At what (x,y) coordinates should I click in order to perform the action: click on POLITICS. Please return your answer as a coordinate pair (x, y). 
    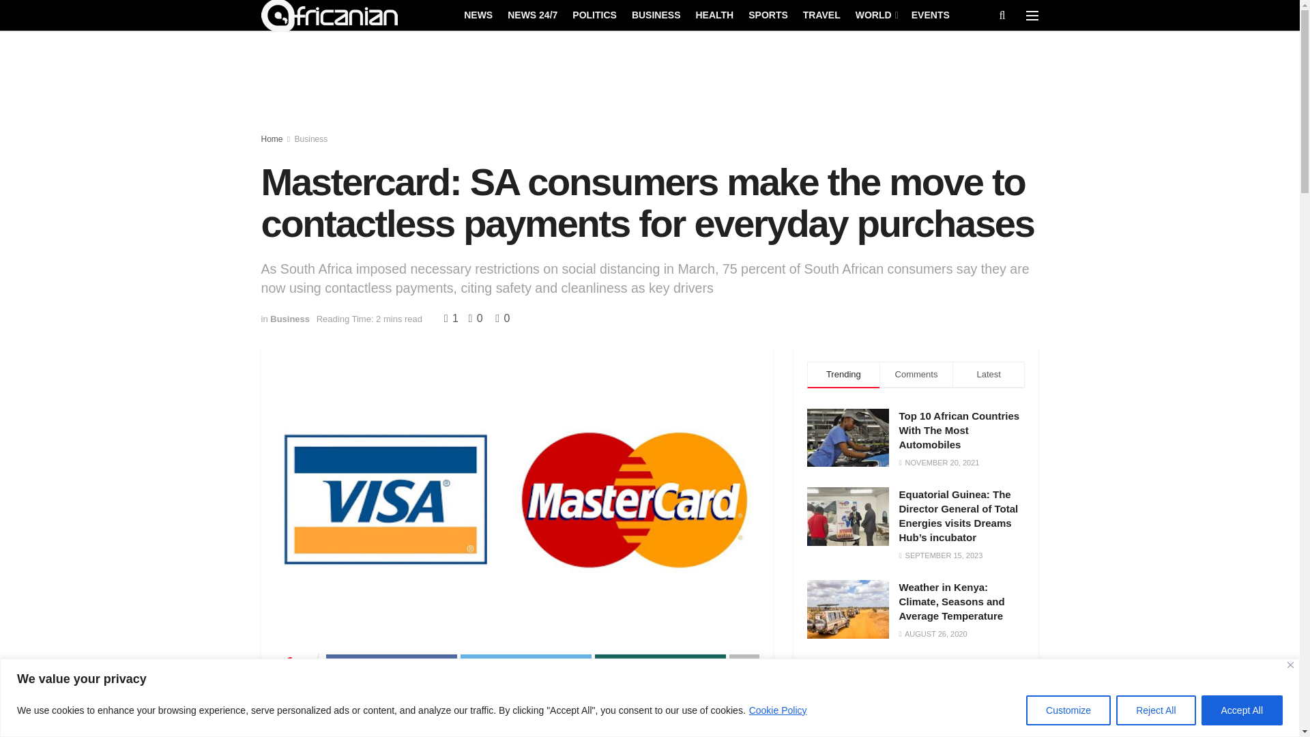
    Looking at the image, I should click on (595, 14).